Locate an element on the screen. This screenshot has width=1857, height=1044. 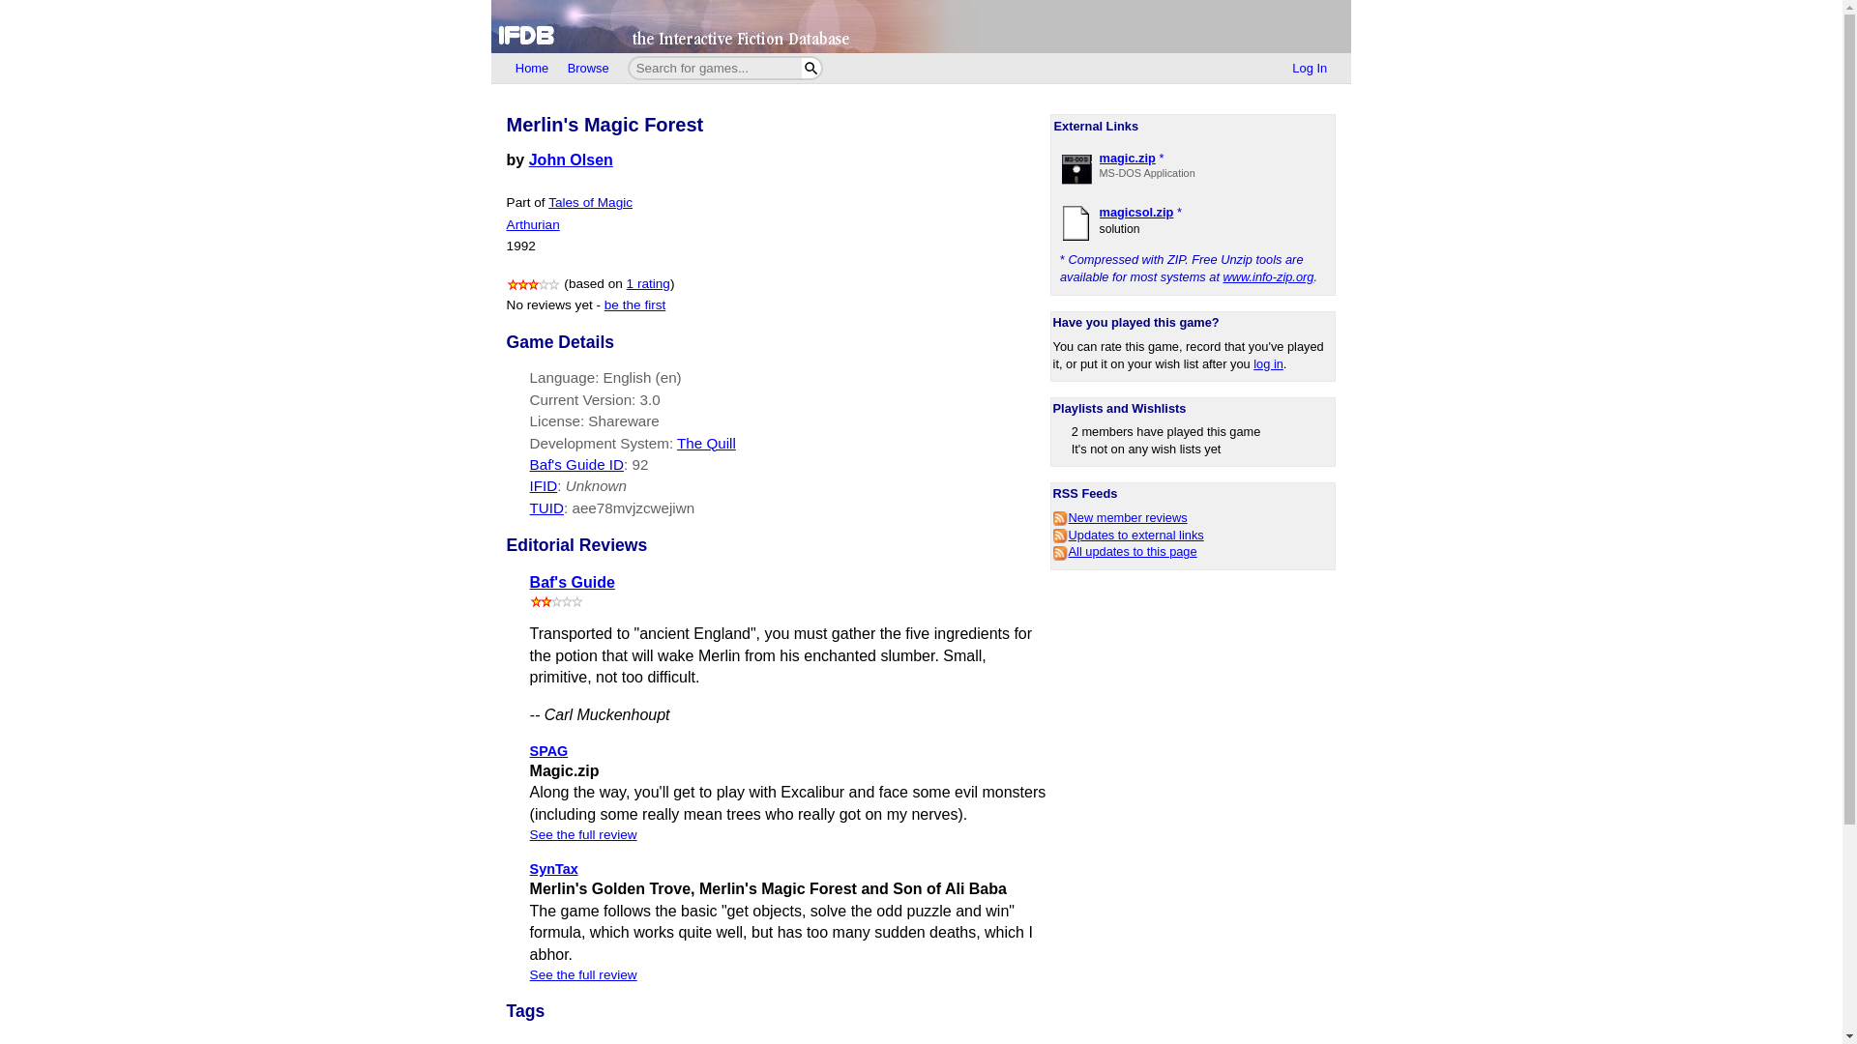
Go to the Baf's Guide listing for this game is located at coordinates (639, 464).